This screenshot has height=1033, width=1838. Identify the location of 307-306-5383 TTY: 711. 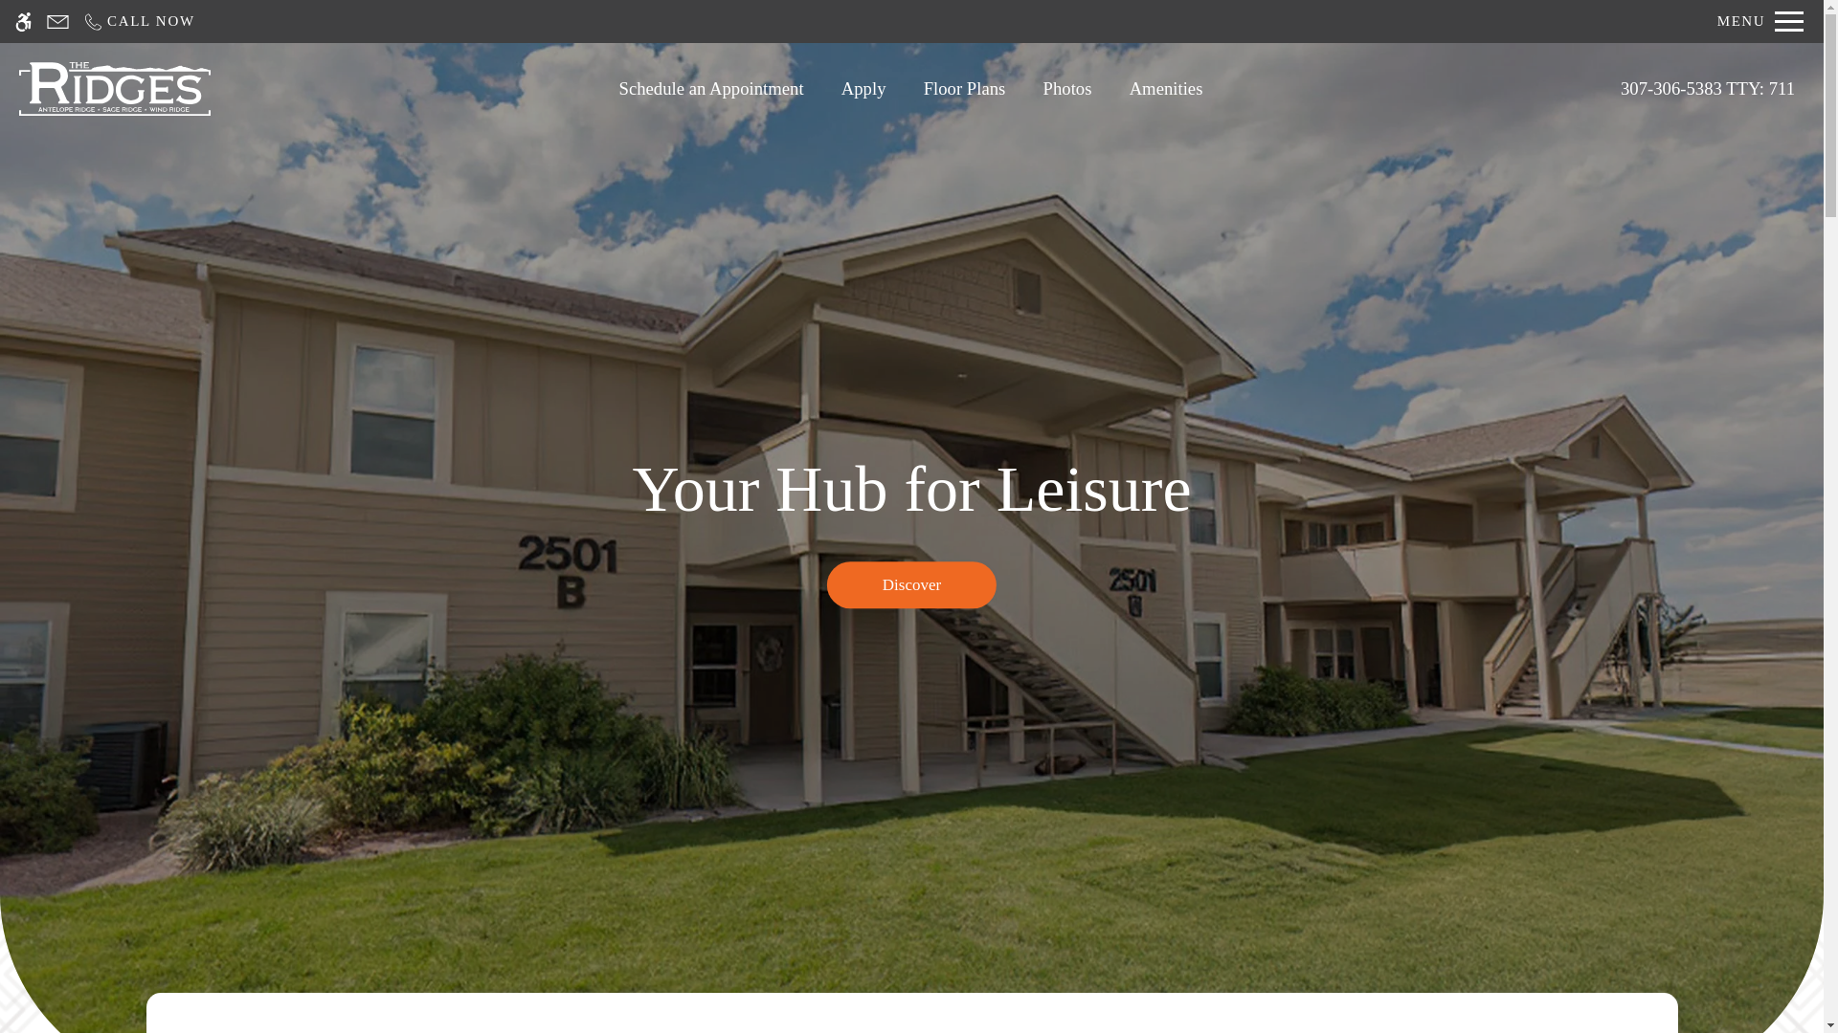
(1708, 88).